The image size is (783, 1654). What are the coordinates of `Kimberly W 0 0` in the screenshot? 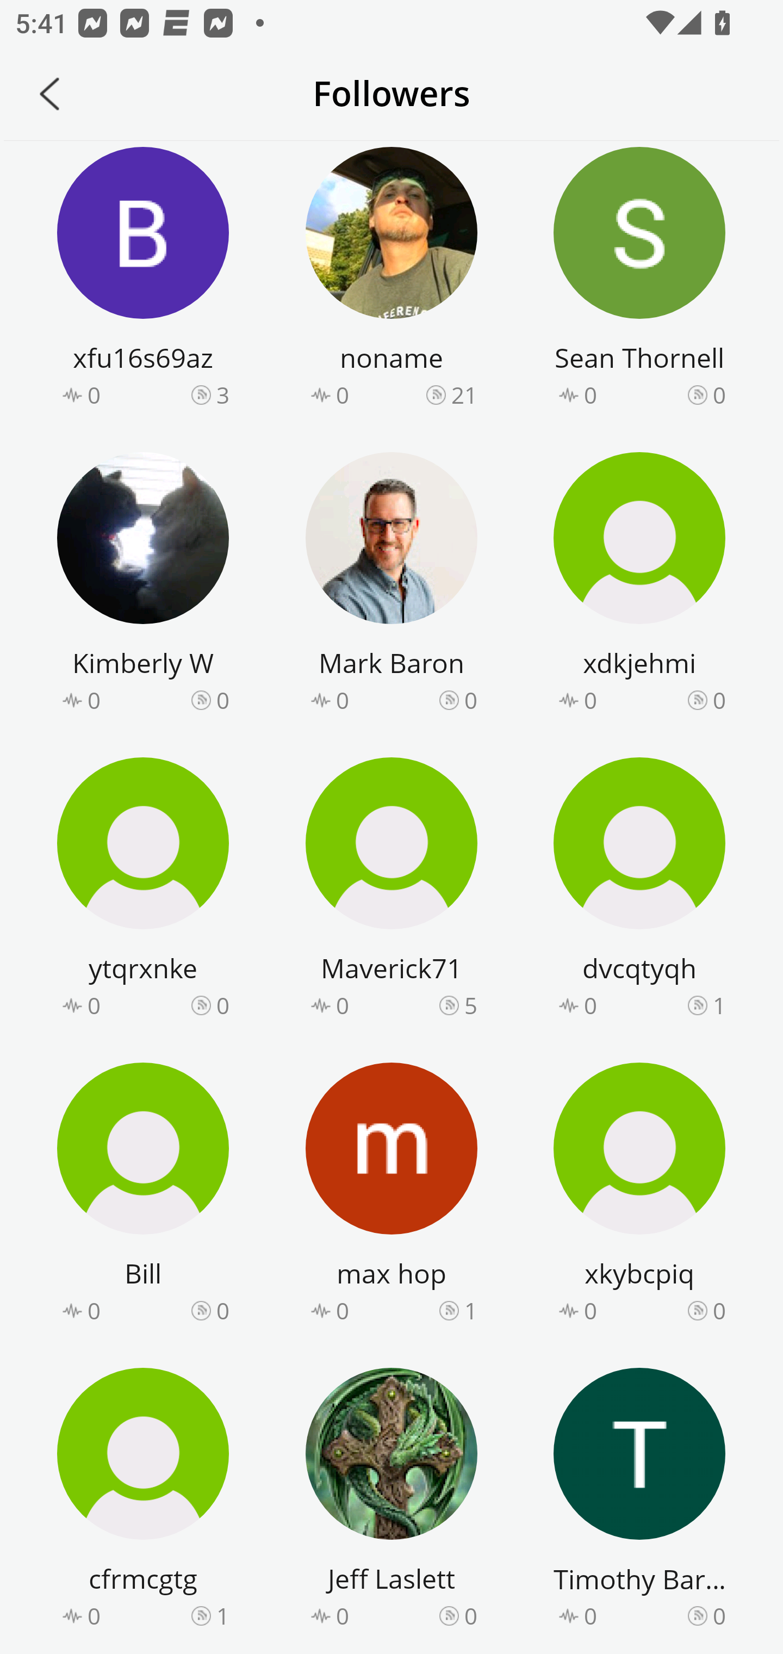 It's located at (143, 585).